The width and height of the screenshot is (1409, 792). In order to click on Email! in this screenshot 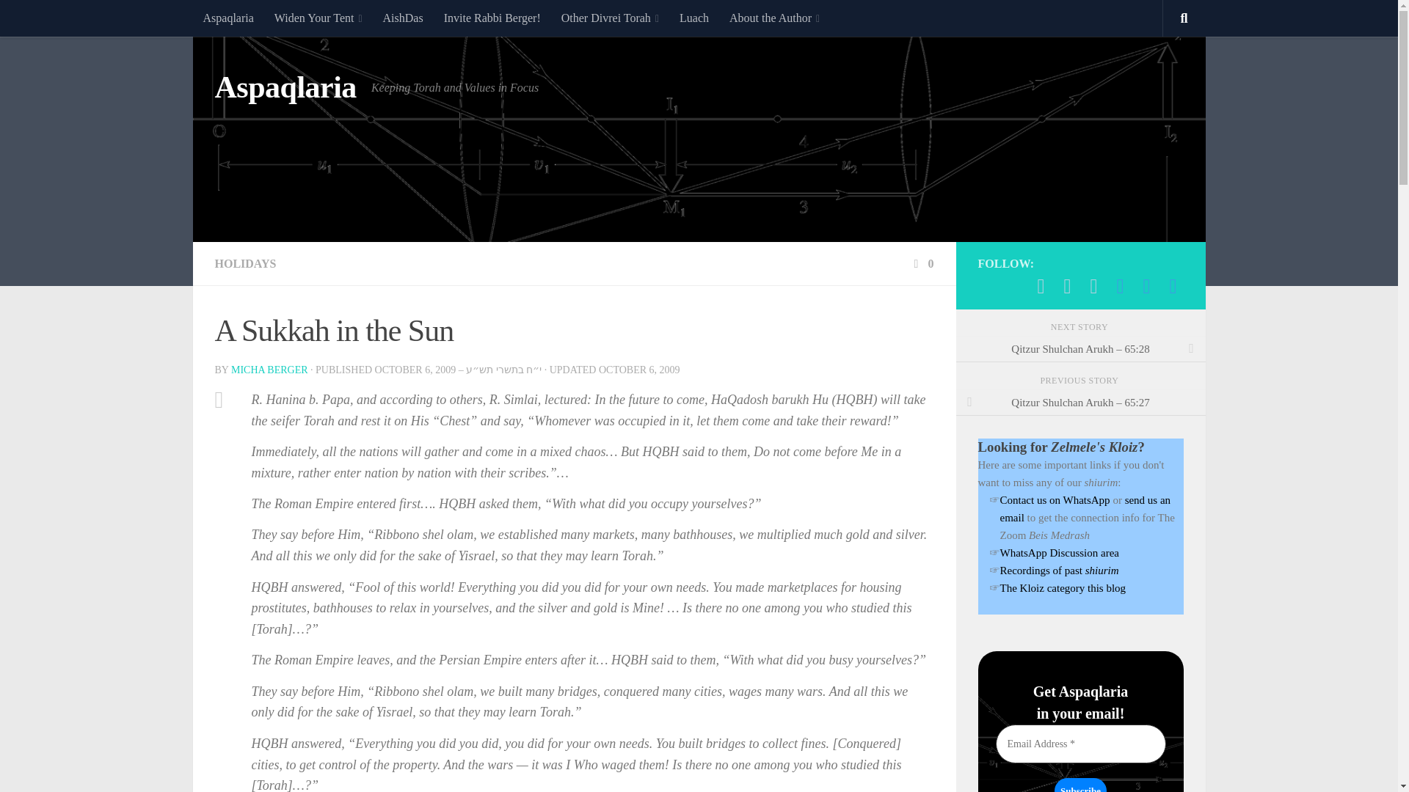, I will do `click(1067, 286)`.